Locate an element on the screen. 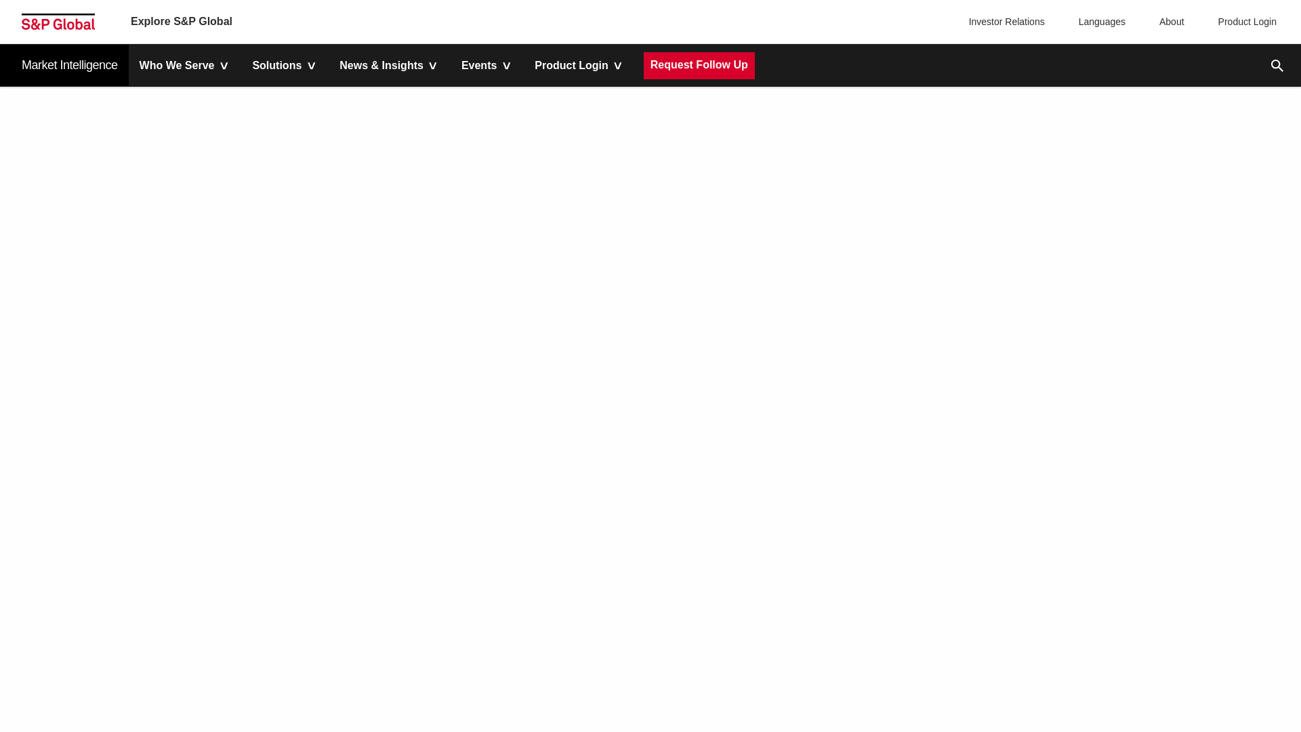  Product Login is located at coordinates (1244, 22).